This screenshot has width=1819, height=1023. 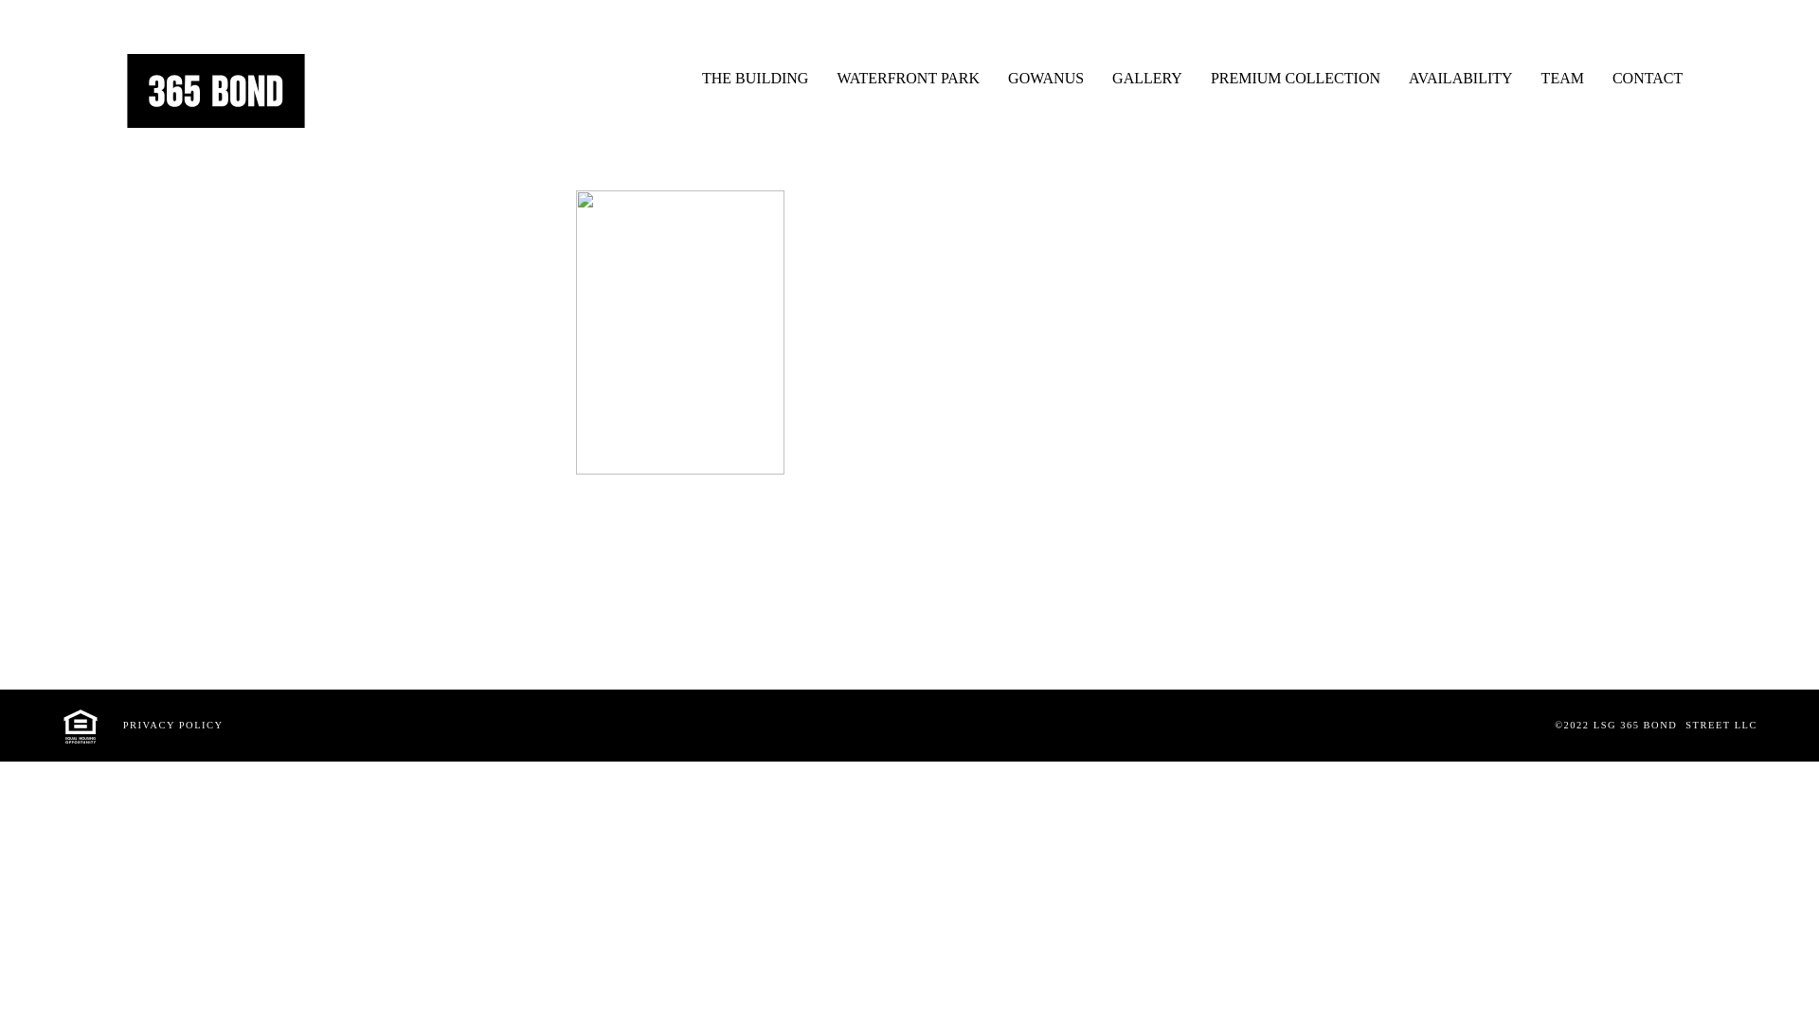 What do you see at coordinates (173, 726) in the screenshot?
I see `PRIVACY POLICY` at bounding box center [173, 726].